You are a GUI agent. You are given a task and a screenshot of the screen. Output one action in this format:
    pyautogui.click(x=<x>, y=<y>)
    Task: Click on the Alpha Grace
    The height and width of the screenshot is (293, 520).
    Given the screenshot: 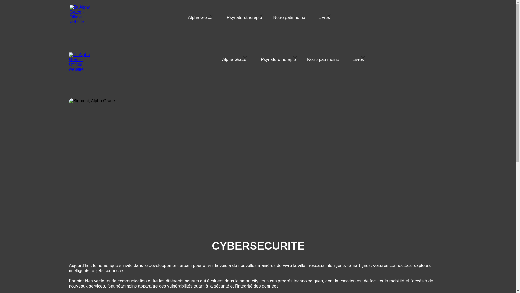 What is the action you would take?
    pyautogui.click(x=233, y=57)
    